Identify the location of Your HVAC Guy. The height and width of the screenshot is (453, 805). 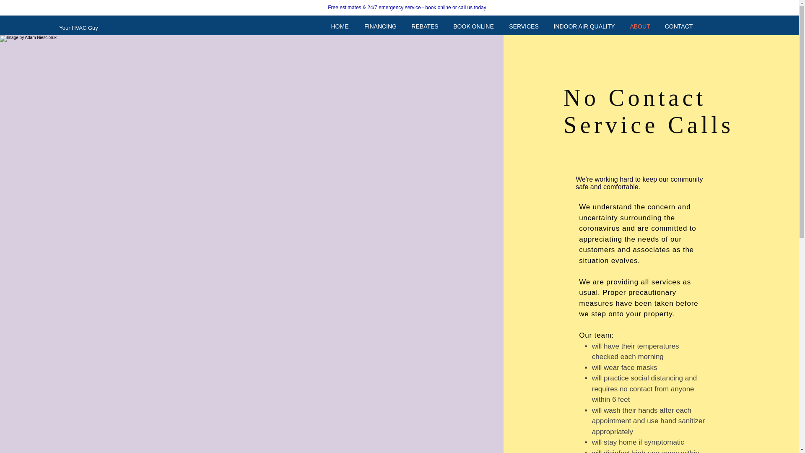
(79, 28).